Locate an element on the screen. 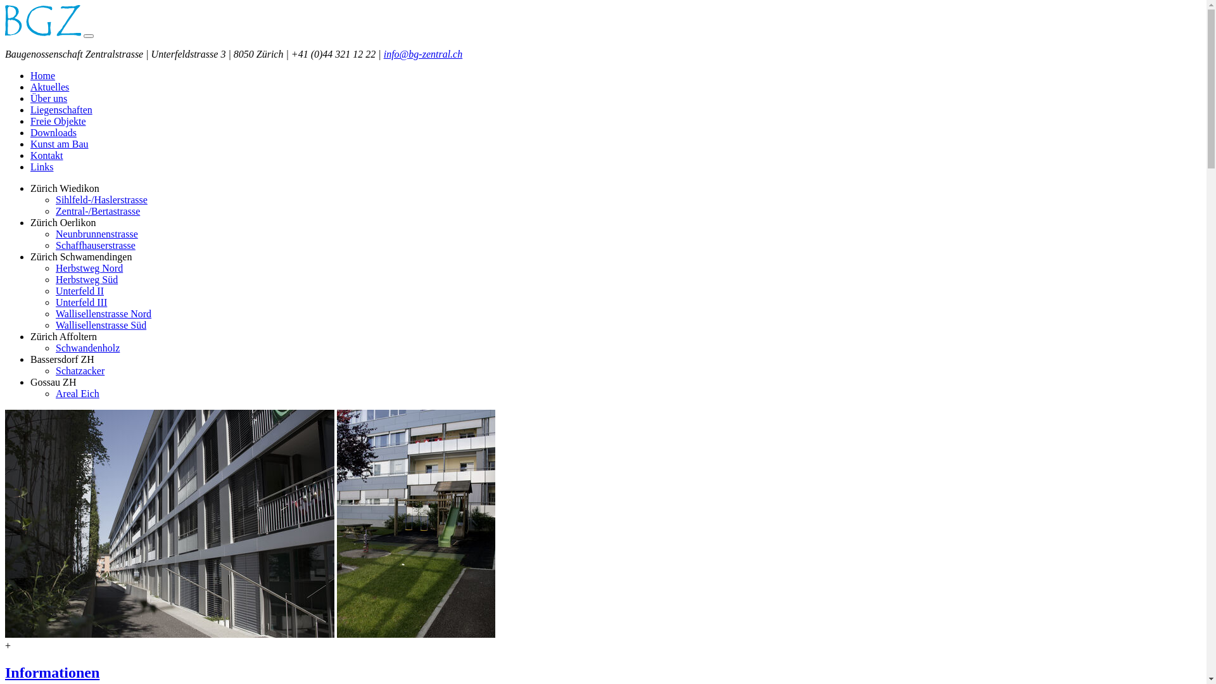 The image size is (1216, 684). Downloads is located at coordinates (53, 133).